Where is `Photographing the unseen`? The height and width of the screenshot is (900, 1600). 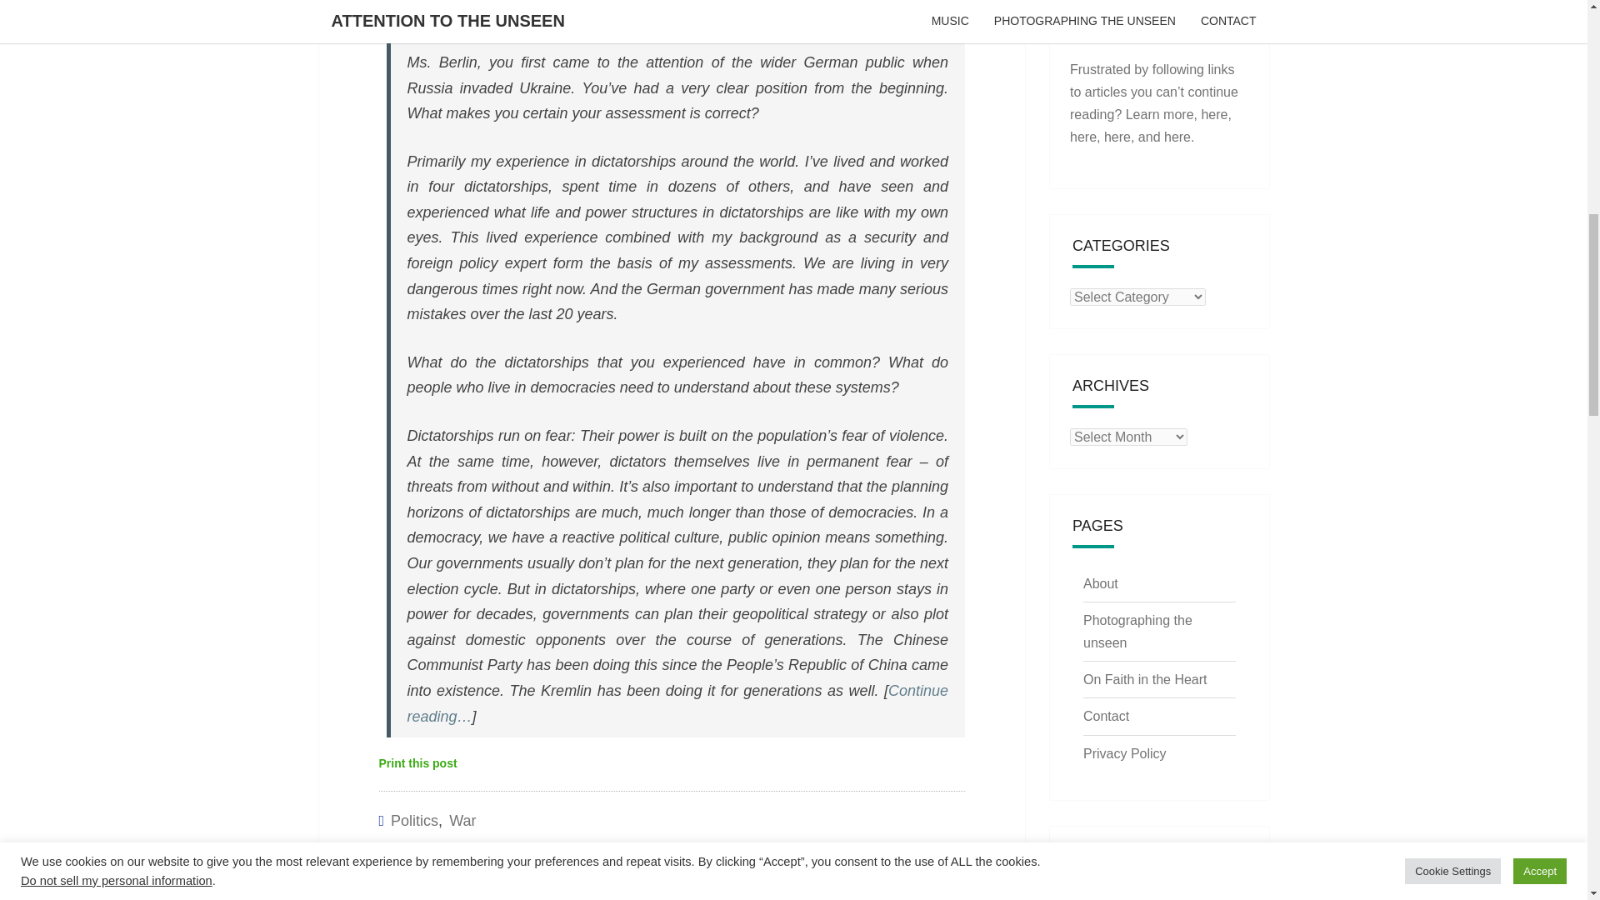
Photographing the unseen is located at coordinates (1137, 631).